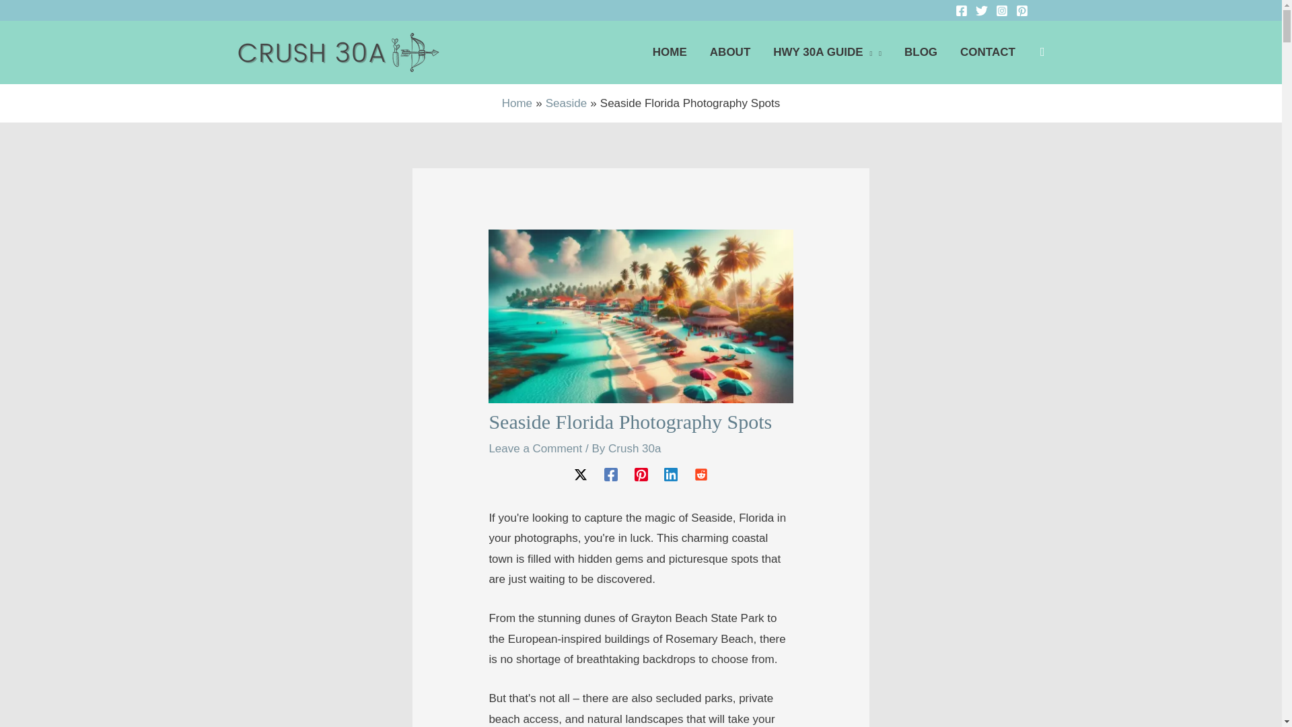  Describe the element at coordinates (921, 51) in the screenshot. I see `BLOG` at that location.